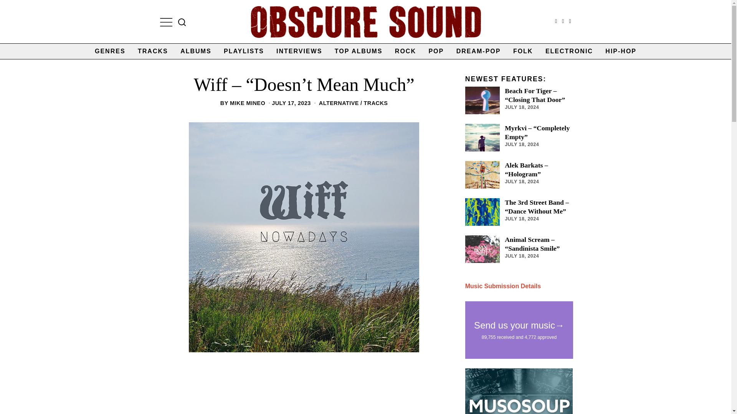  Describe the element at coordinates (244, 51) in the screenshot. I see `PLAYLISTS` at that location.